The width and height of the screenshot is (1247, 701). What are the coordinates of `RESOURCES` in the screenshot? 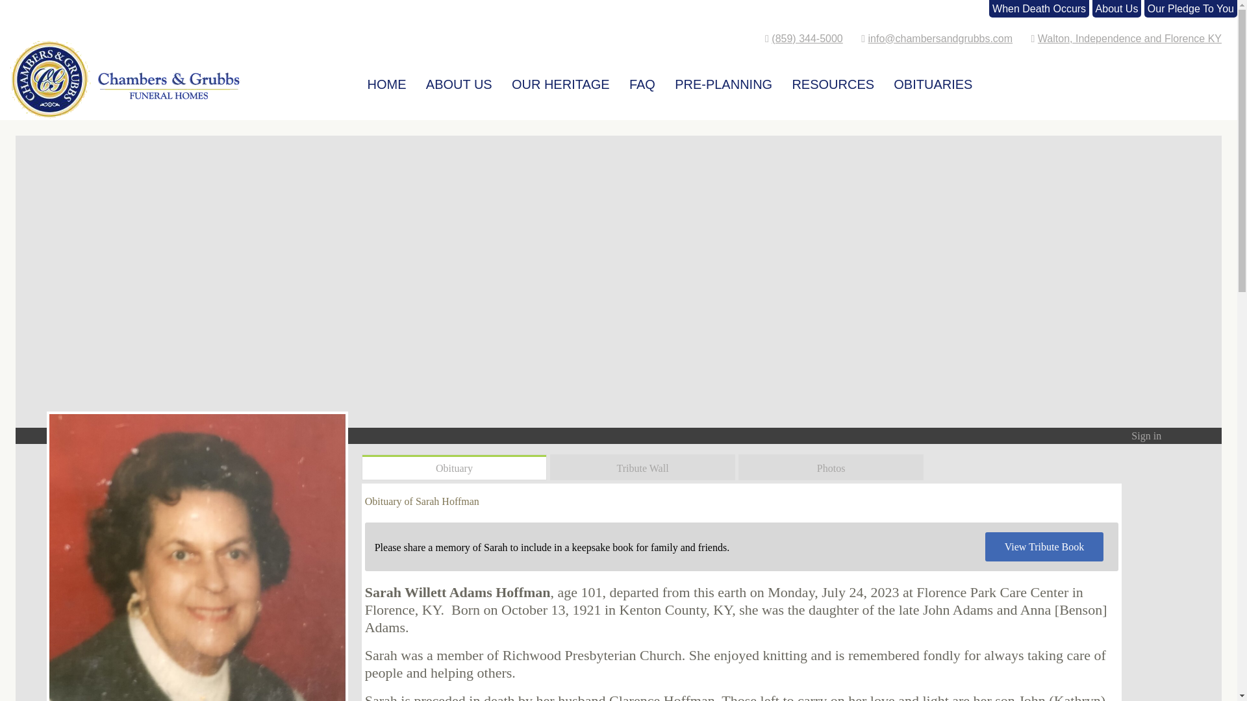 It's located at (833, 80).